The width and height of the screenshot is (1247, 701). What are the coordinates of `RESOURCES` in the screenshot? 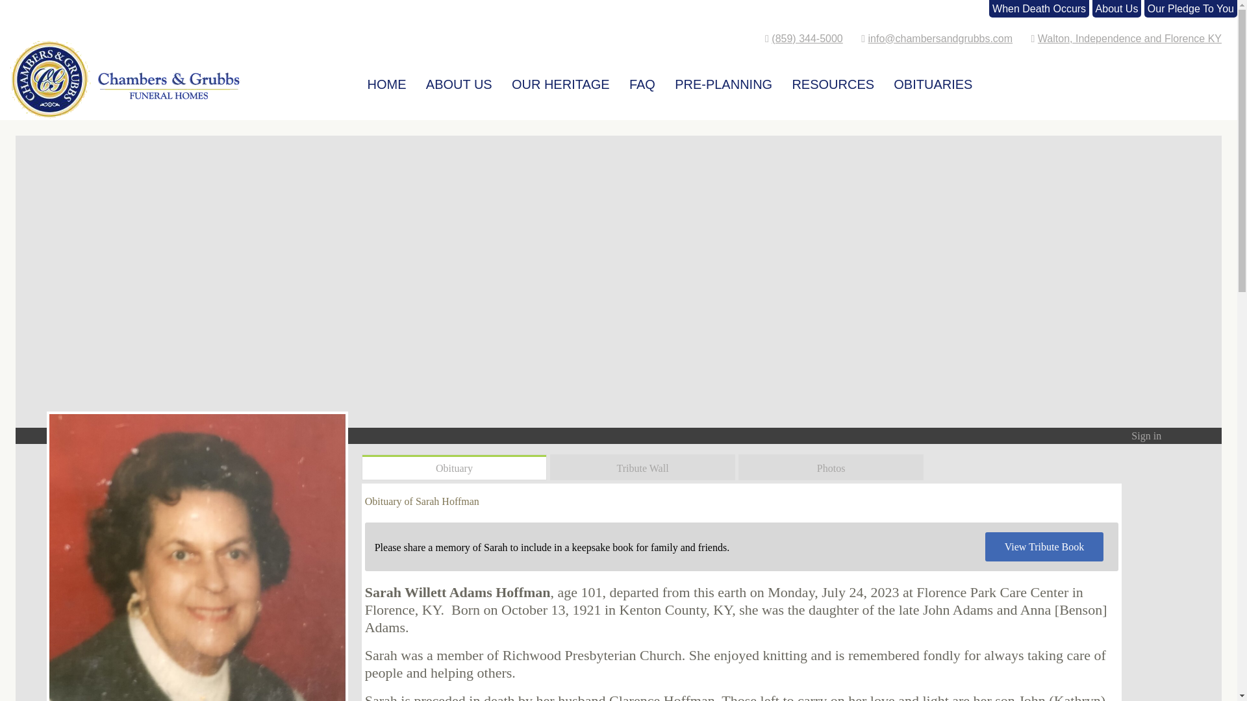 It's located at (833, 80).